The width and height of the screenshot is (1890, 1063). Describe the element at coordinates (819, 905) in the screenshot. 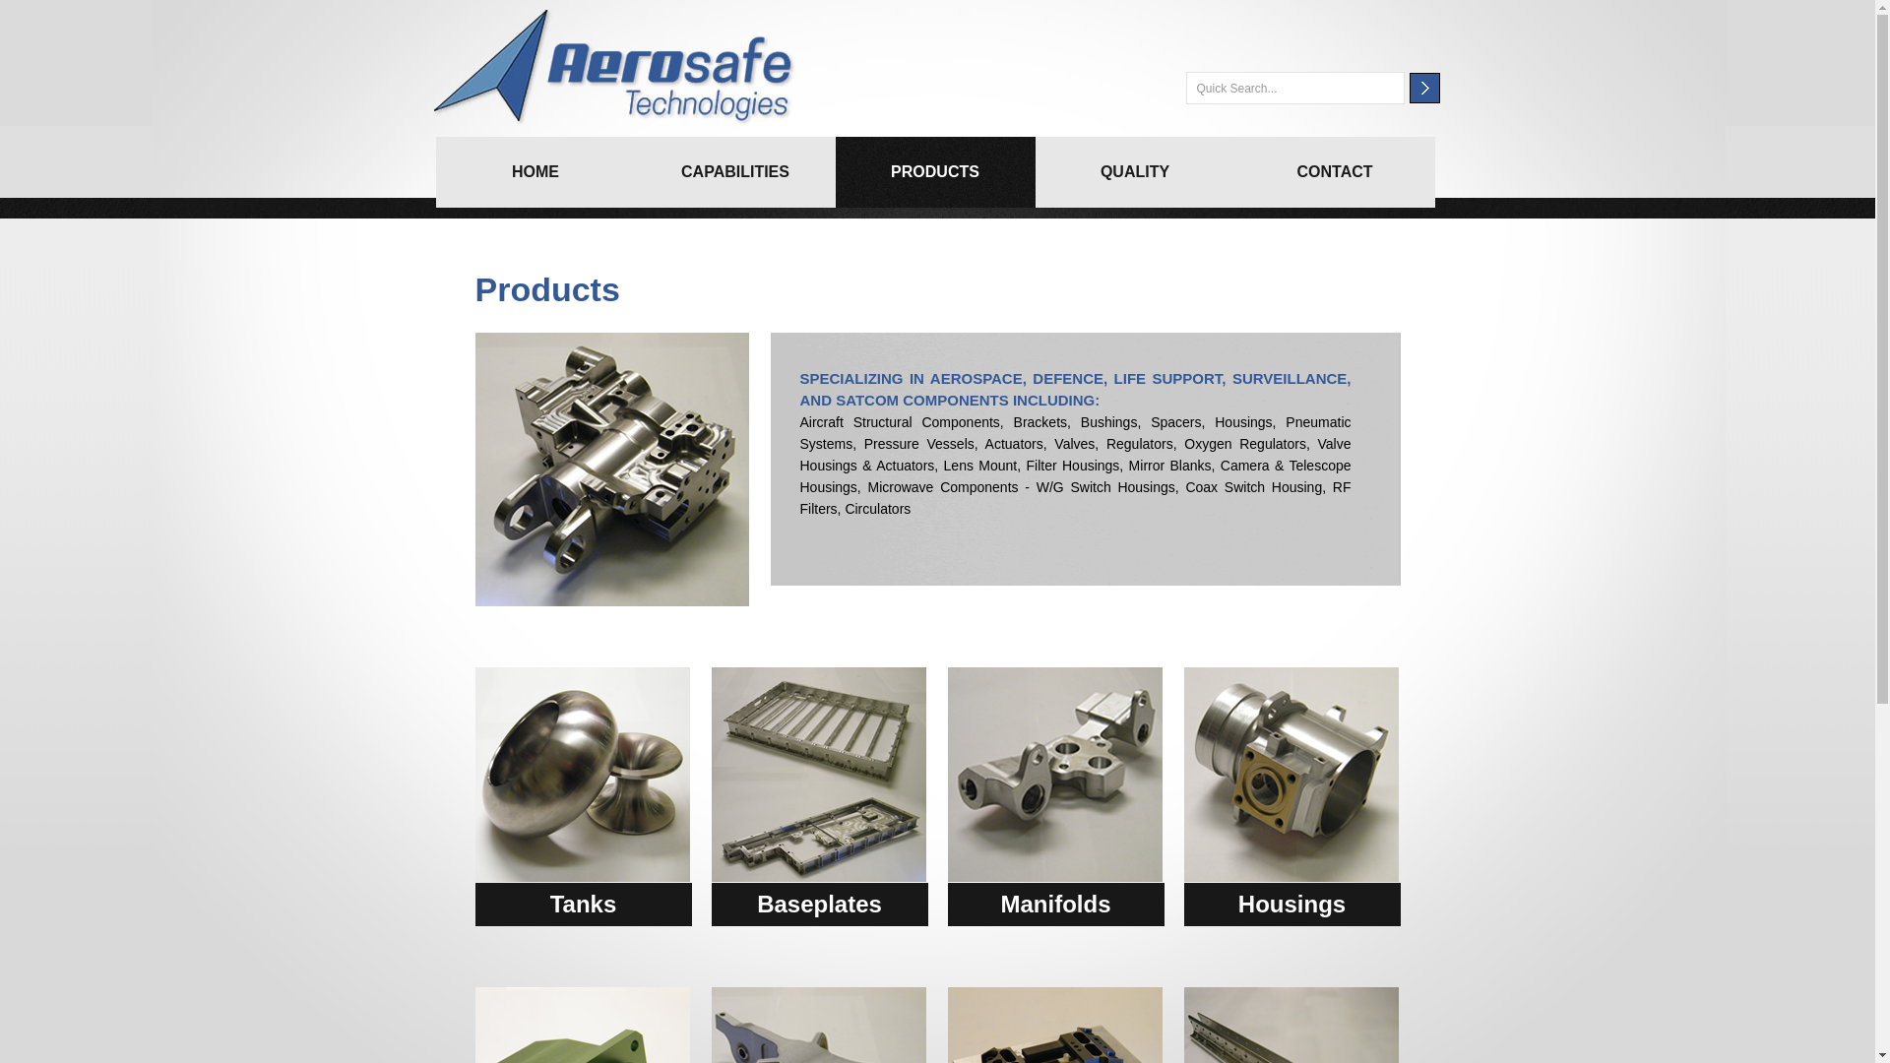

I see `Baseplates` at that location.